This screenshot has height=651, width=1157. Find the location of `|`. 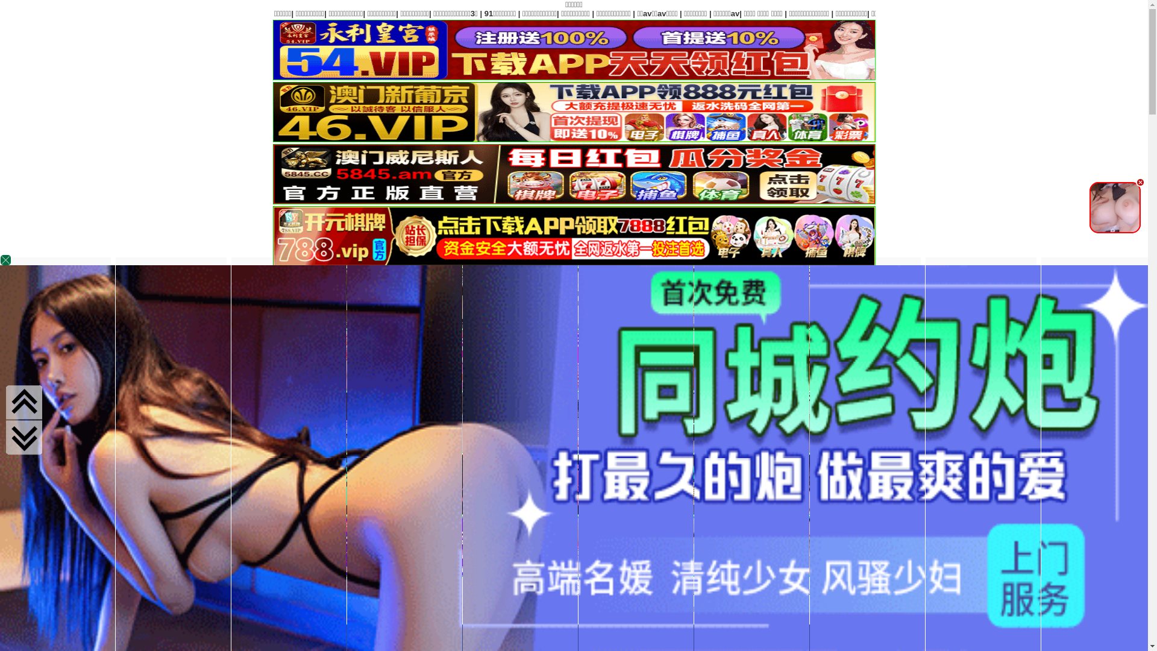

| is located at coordinates (286, 13).